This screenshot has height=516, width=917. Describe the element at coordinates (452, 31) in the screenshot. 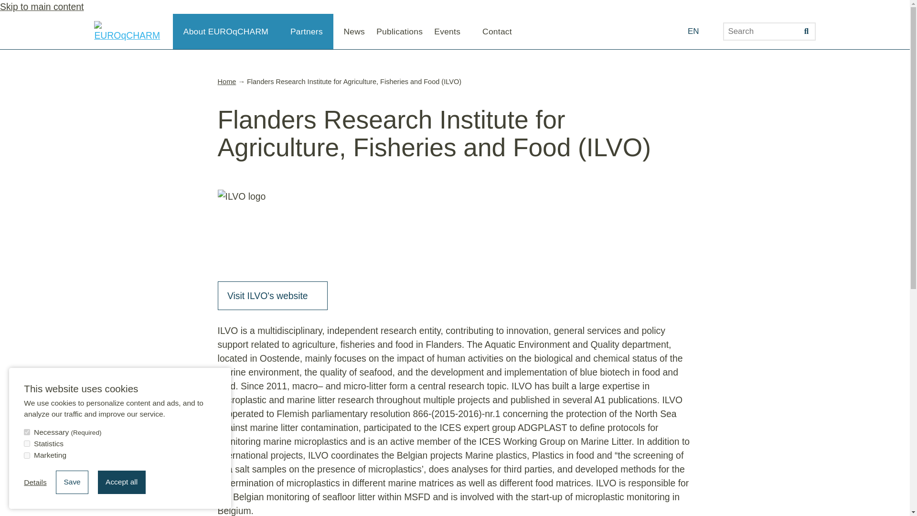

I see `Events` at that location.